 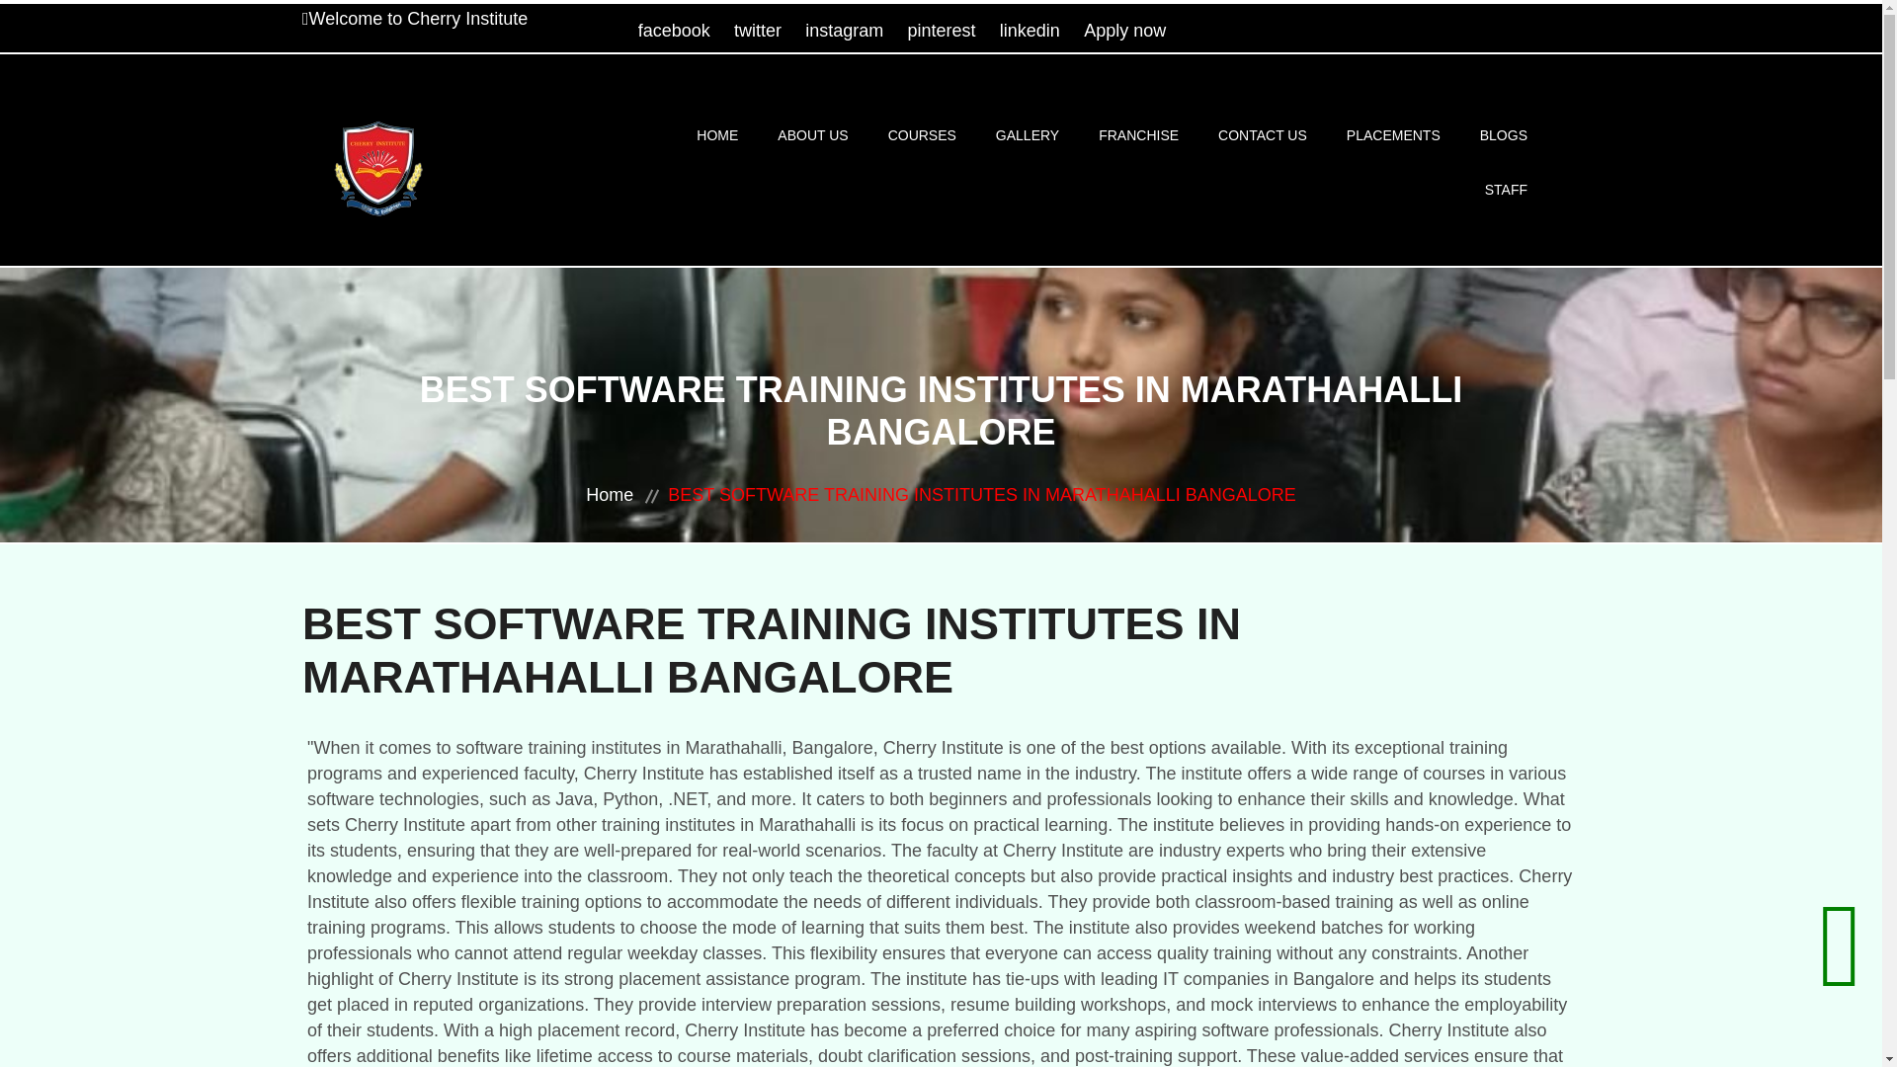 What do you see at coordinates (943, 30) in the screenshot?
I see `pinterest` at bounding box center [943, 30].